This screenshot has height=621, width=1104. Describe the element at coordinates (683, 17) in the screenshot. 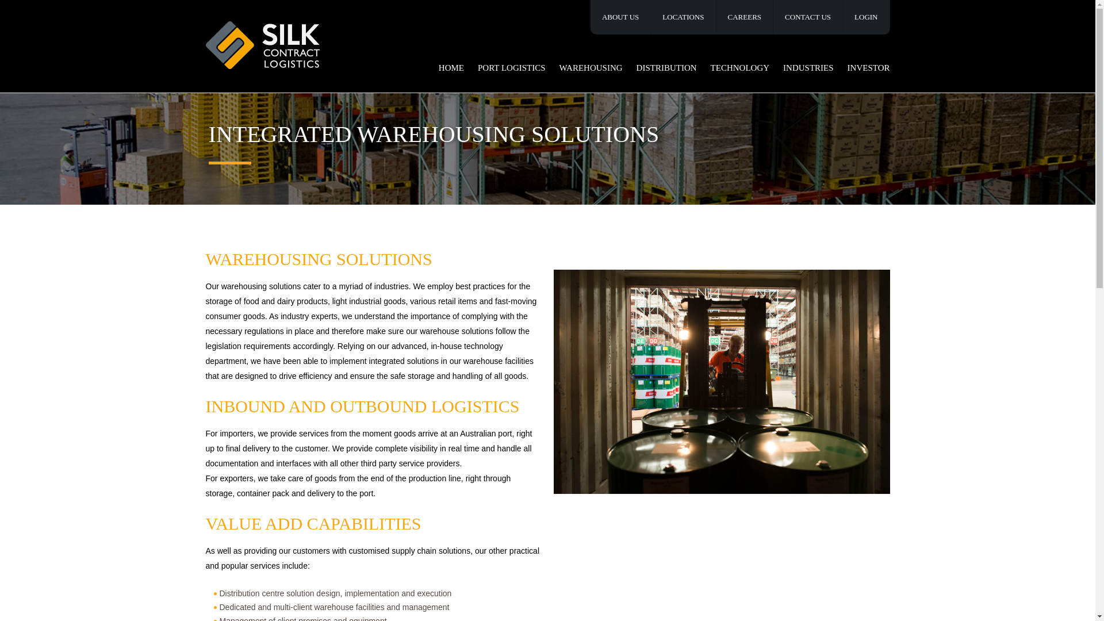

I see `LOCATIONS` at that location.